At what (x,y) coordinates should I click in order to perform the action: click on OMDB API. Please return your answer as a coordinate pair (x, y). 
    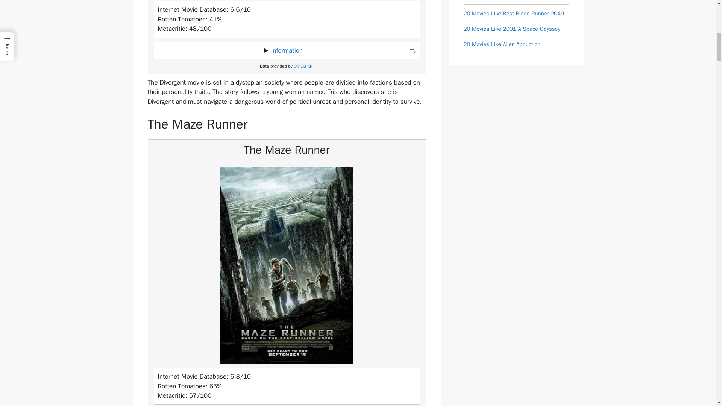
    Looking at the image, I should click on (303, 66).